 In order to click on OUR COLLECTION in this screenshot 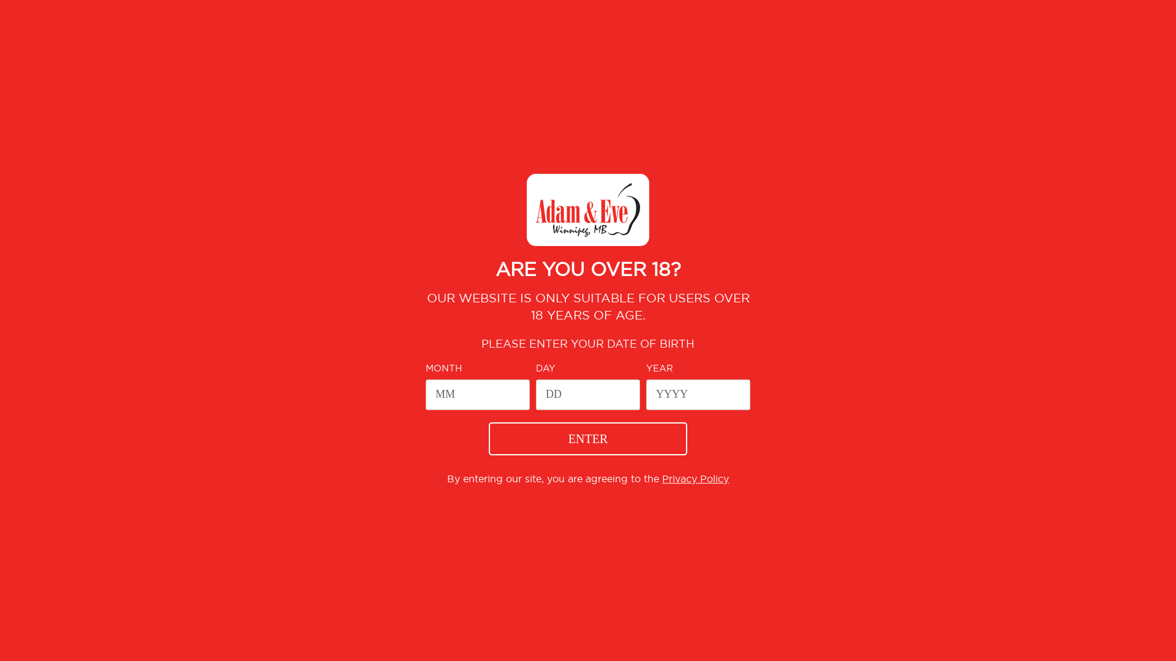, I will do `click(661, 114)`.